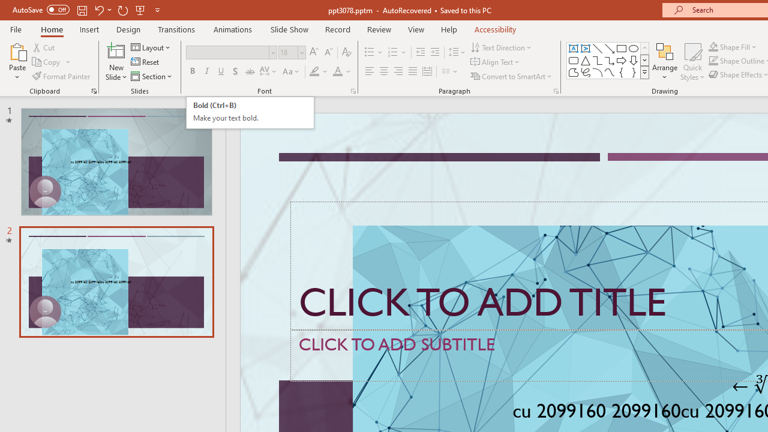 Image resolution: width=768 pixels, height=432 pixels. I want to click on Text Box, so click(574, 48).